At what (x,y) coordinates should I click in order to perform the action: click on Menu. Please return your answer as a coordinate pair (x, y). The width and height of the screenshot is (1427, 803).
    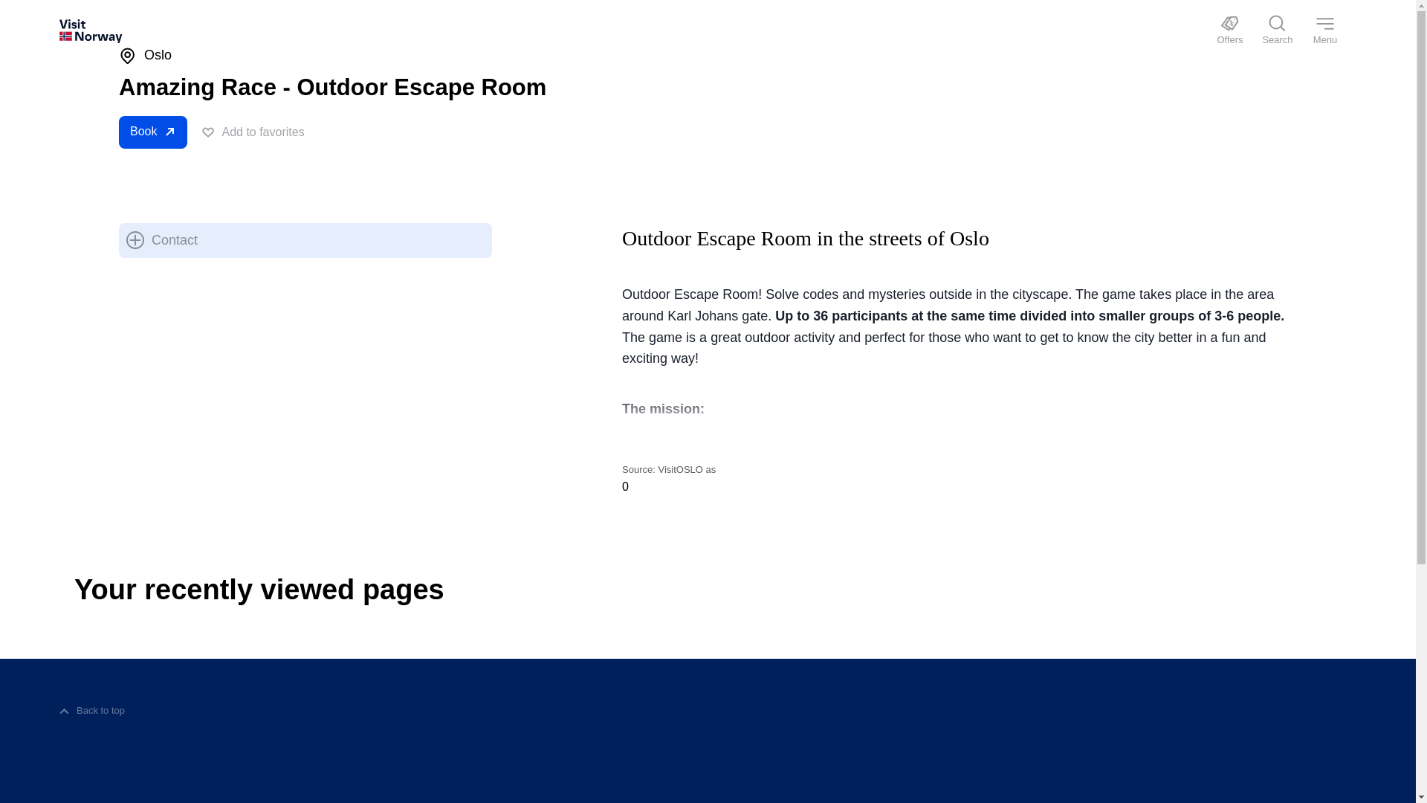
    Looking at the image, I should click on (1324, 31).